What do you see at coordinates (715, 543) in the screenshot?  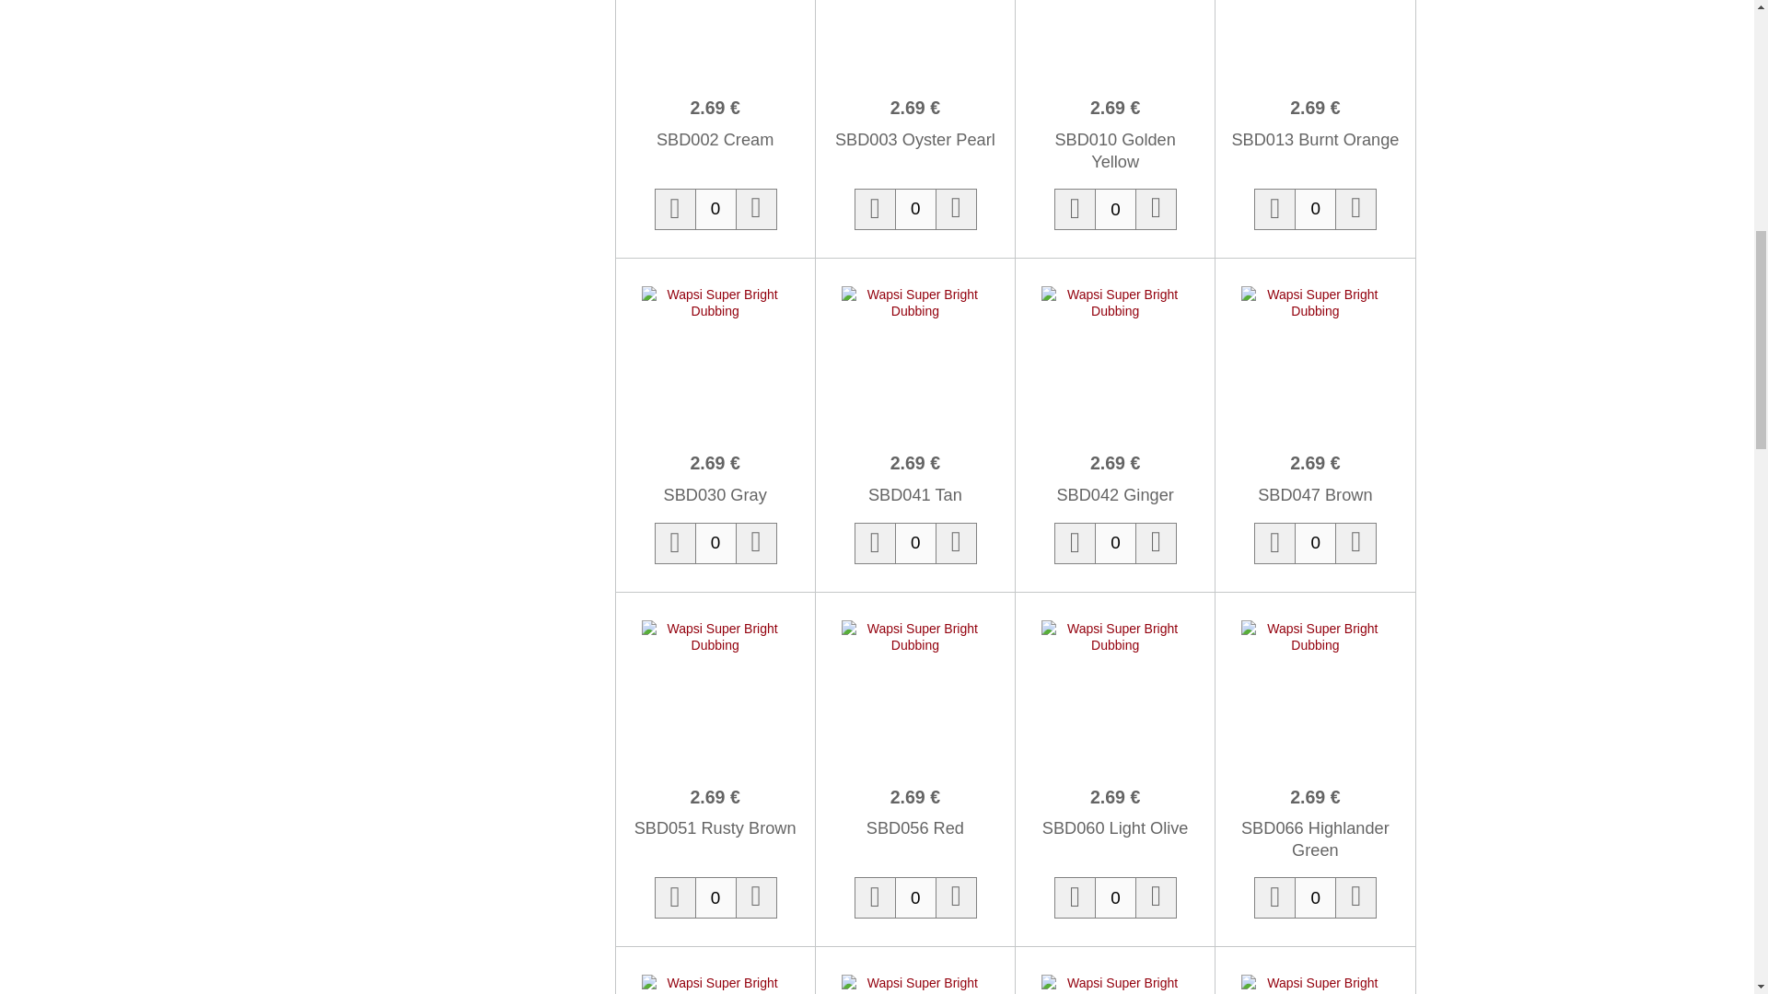 I see `0` at bounding box center [715, 543].